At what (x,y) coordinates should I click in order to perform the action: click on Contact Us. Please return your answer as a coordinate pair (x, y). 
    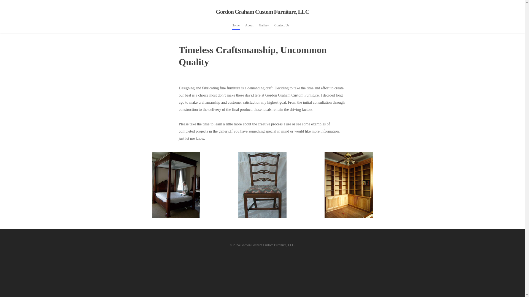
    Looking at the image, I should click on (282, 28).